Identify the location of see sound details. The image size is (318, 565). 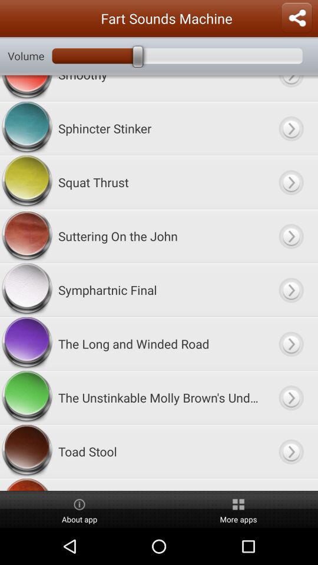
(291, 182).